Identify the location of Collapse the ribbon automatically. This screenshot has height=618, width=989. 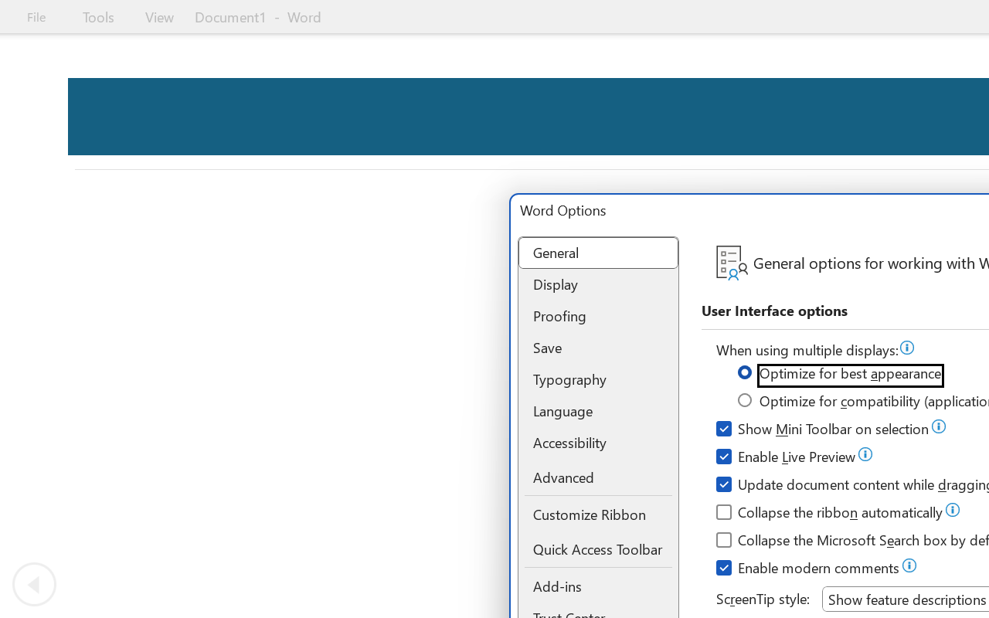
(830, 514).